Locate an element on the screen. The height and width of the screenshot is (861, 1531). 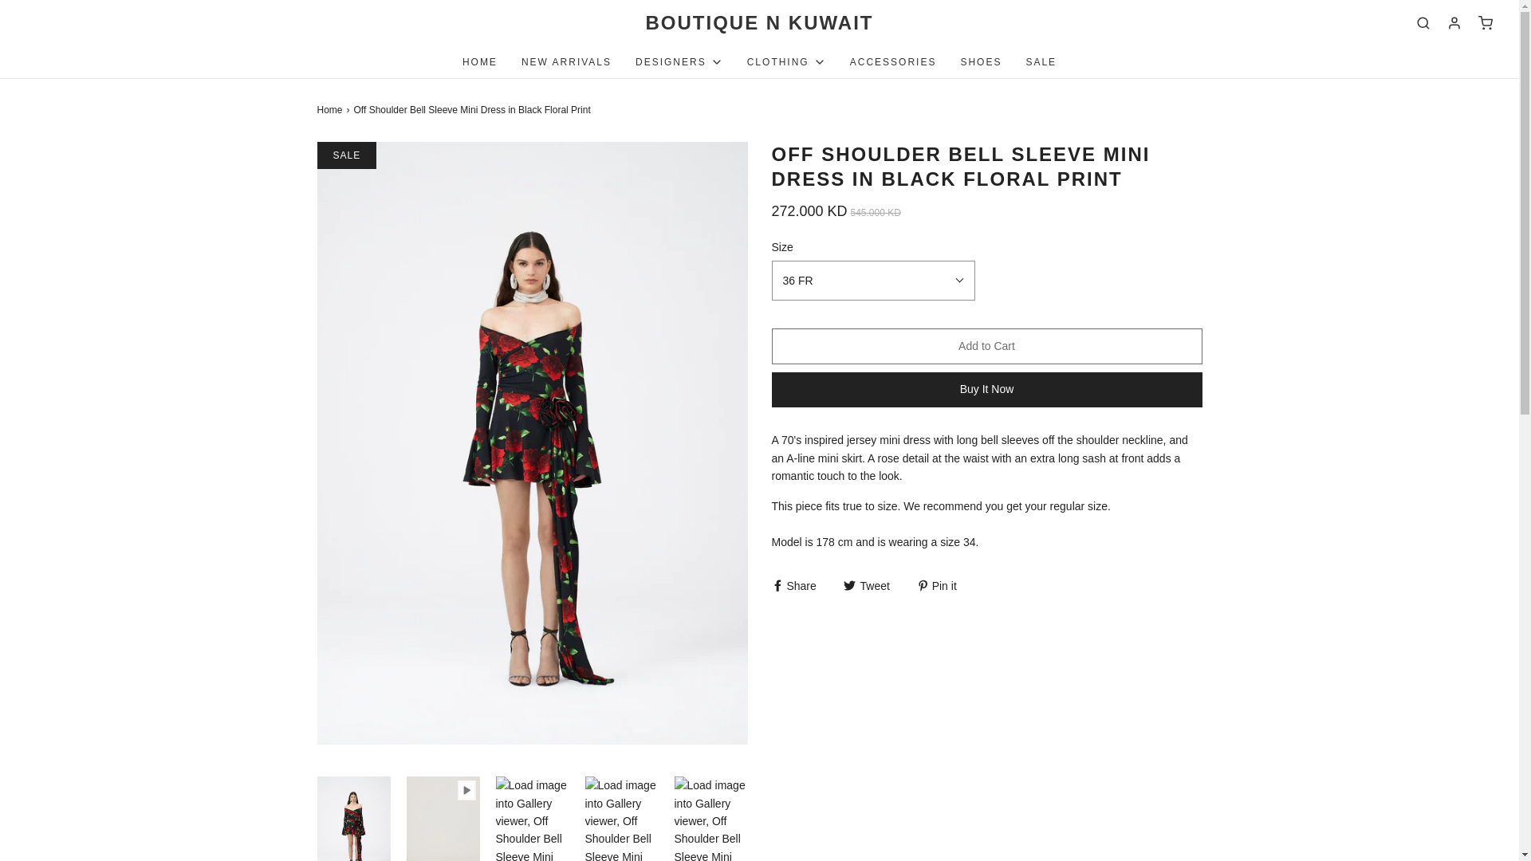
Back to the frontpage is located at coordinates (332, 110).